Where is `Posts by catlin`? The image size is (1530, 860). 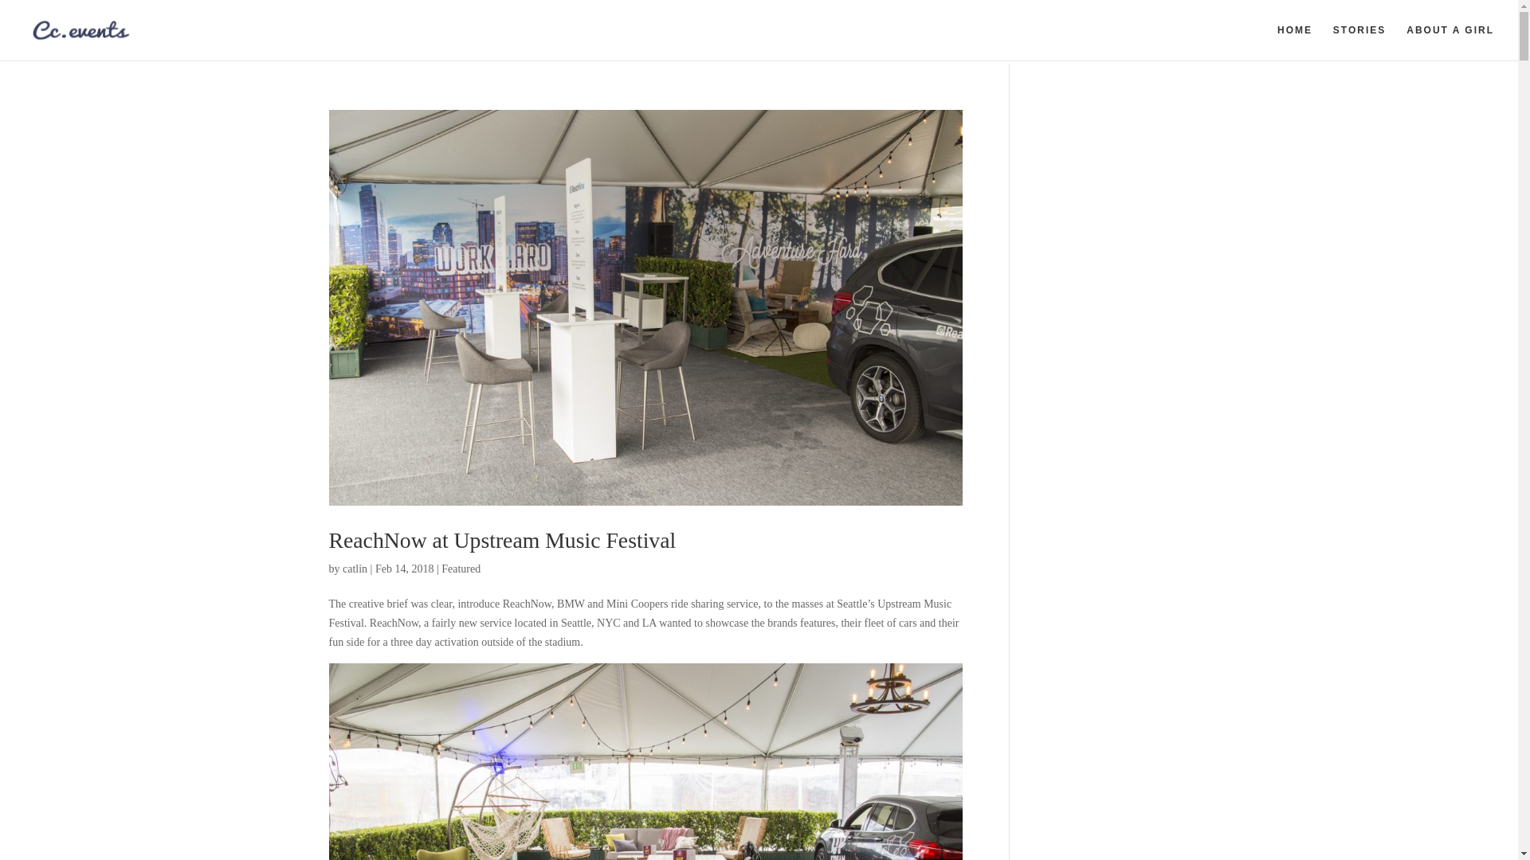
Posts by catlin is located at coordinates (355, 569).